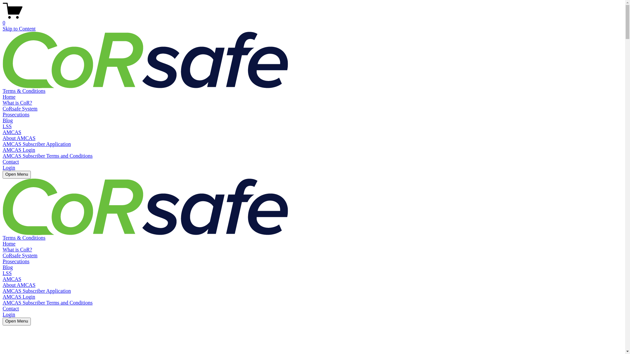  Describe the element at coordinates (20, 109) in the screenshot. I see `CoRsafe System` at that location.